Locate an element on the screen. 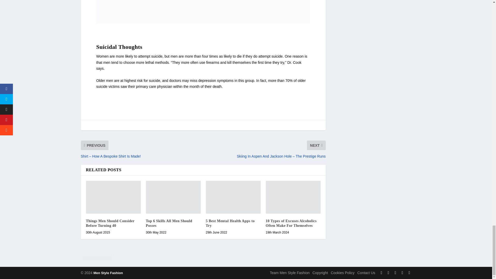  DMCA.com Protection Status is located at coordinates (203, 259).